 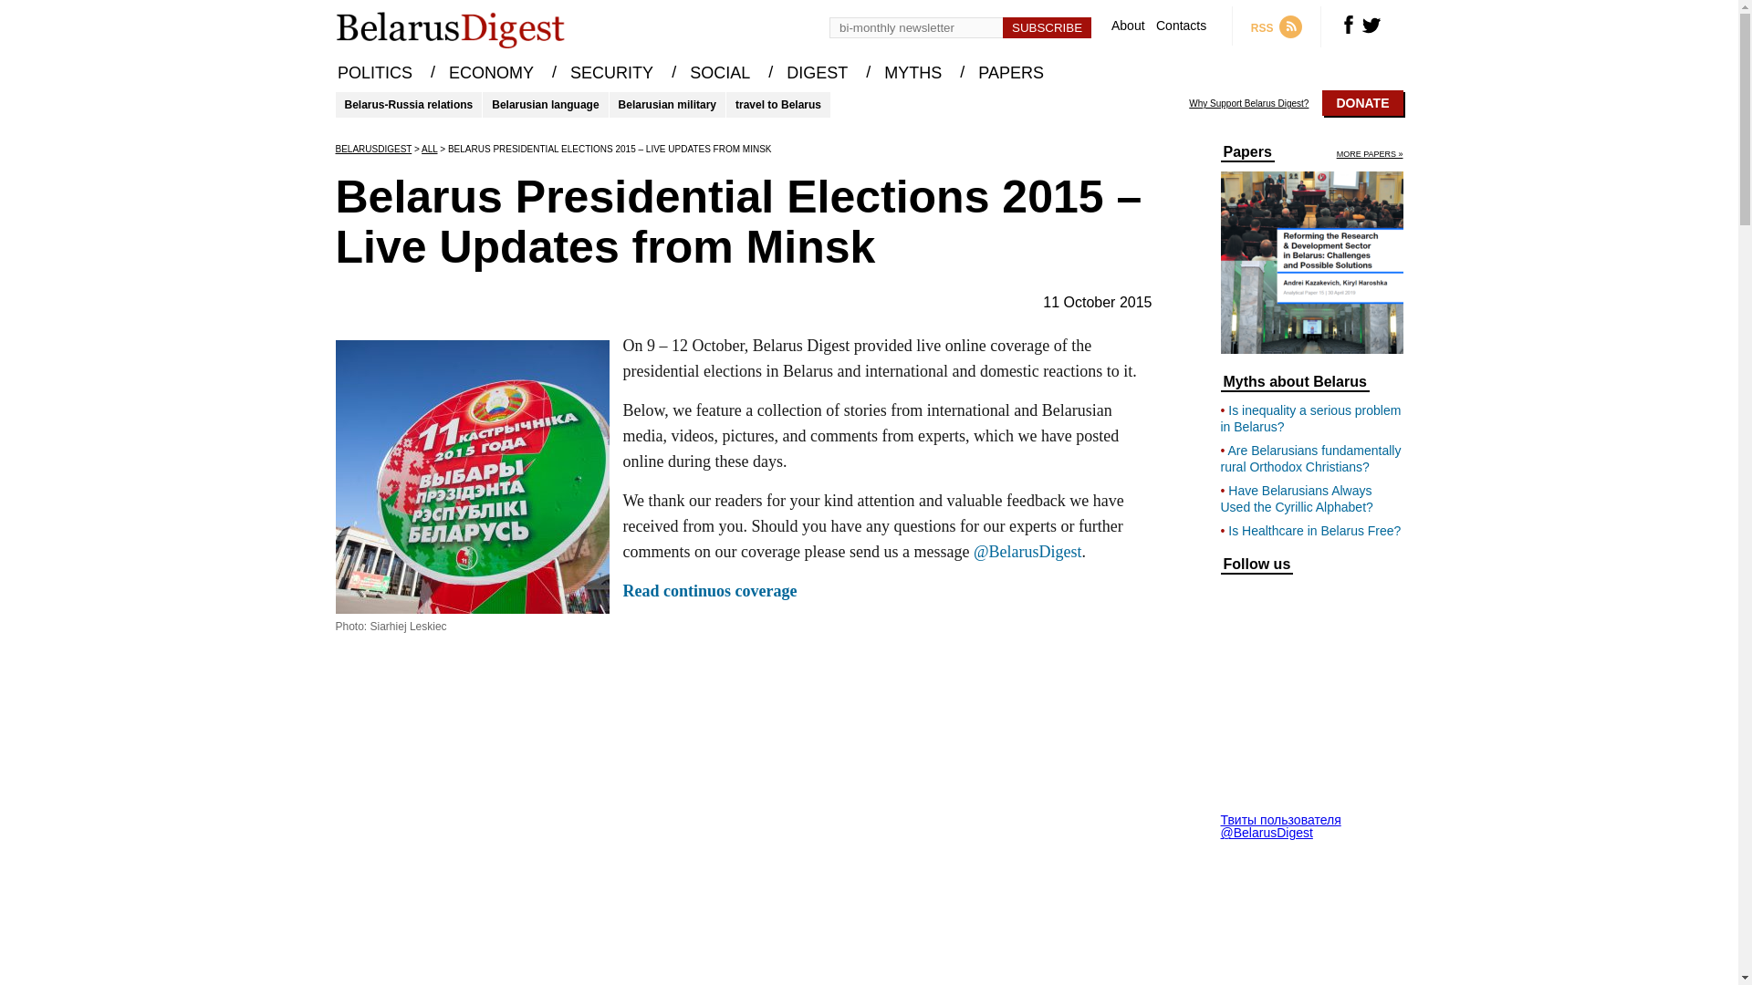 What do you see at coordinates (1248, 104) in the screenshot?
I see `Why Support Belarus Digest?` at bounding box center [1248, 104].